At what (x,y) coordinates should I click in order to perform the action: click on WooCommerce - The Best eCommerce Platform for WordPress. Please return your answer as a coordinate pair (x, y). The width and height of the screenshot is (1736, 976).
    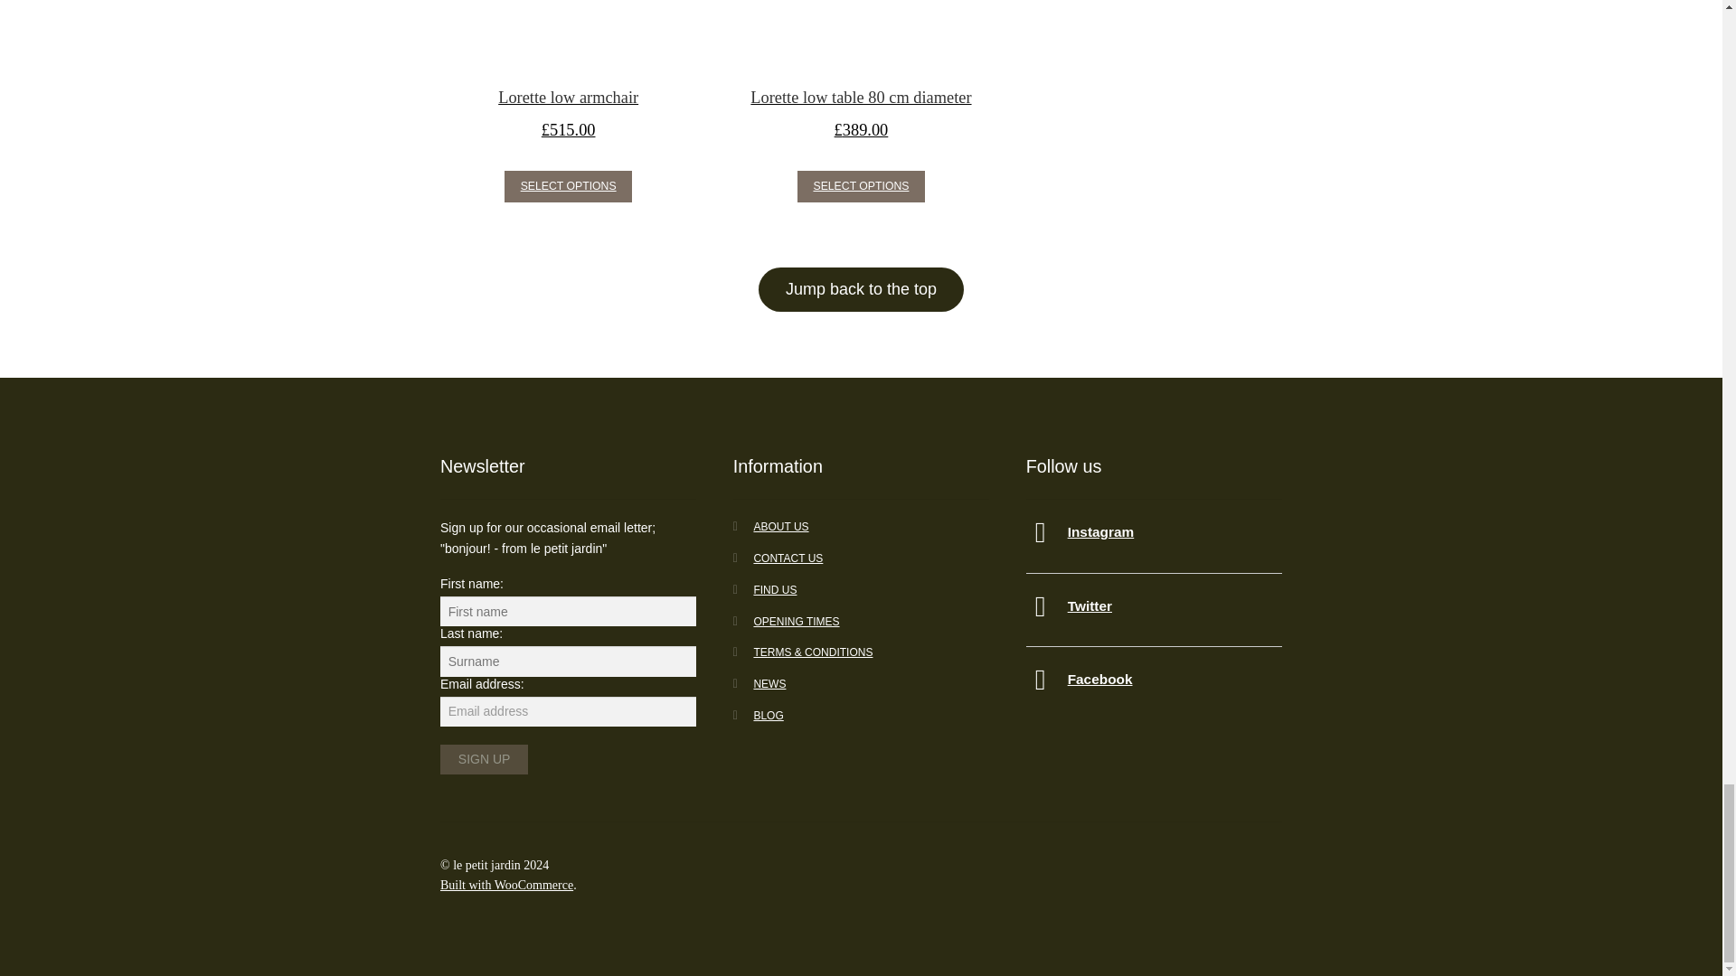
    Looking at the image, I should click on (506, 886).